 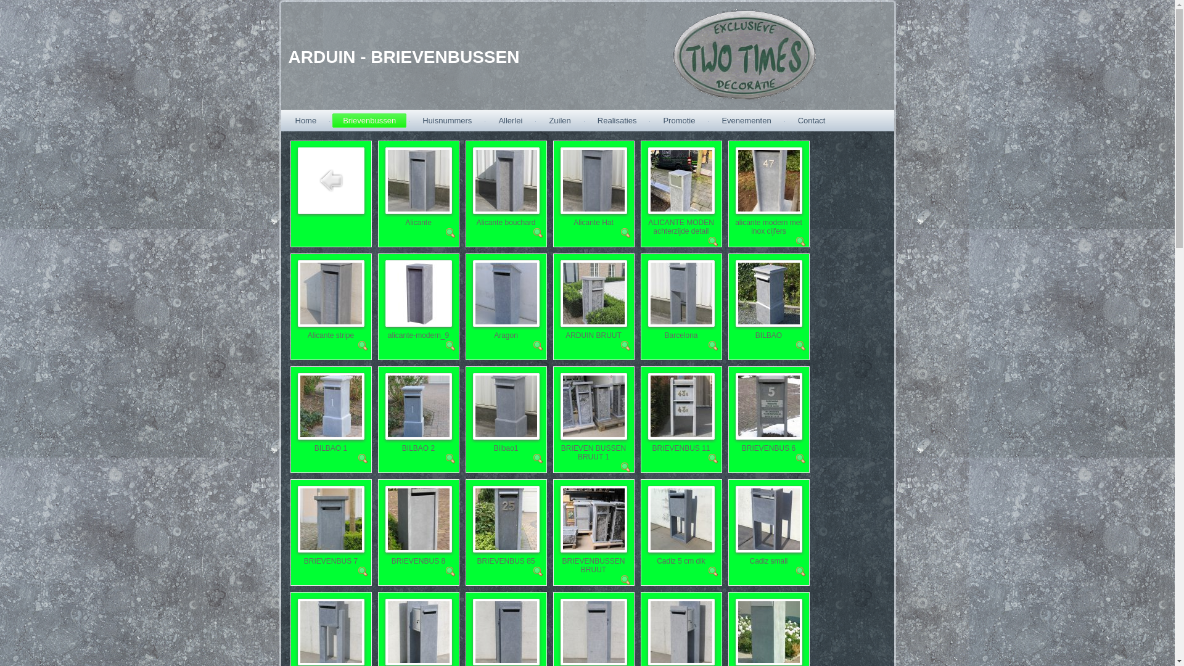 I want to click on Allerlei, so click(x=511, y=121).